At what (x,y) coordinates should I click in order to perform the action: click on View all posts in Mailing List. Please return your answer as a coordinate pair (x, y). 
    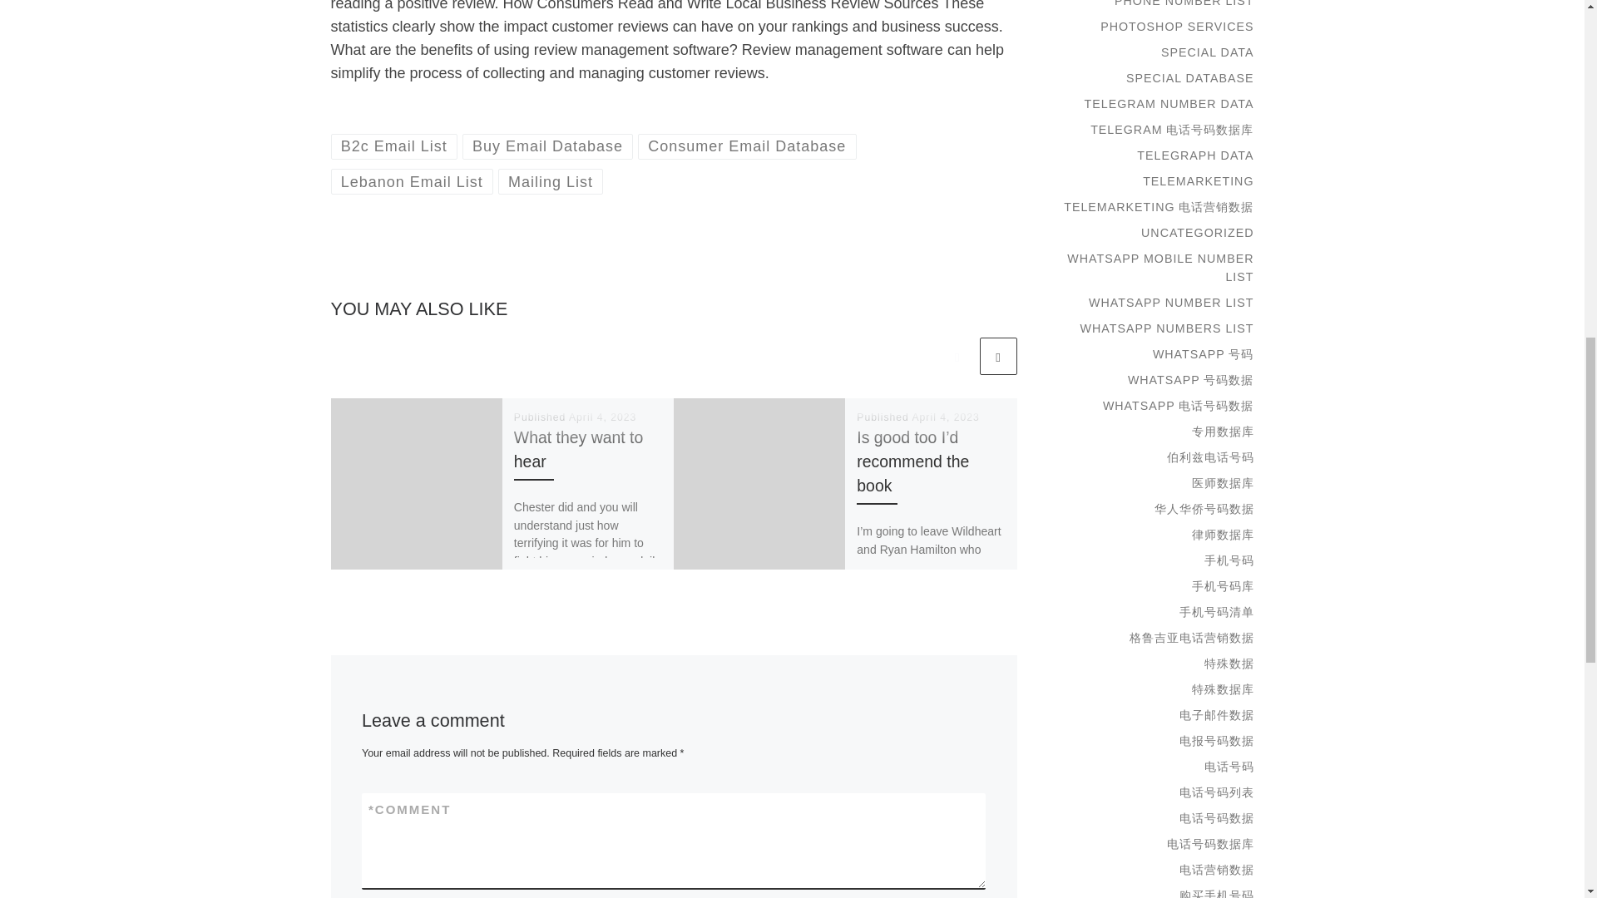
    Looking at the image, I should click on (551, 181).